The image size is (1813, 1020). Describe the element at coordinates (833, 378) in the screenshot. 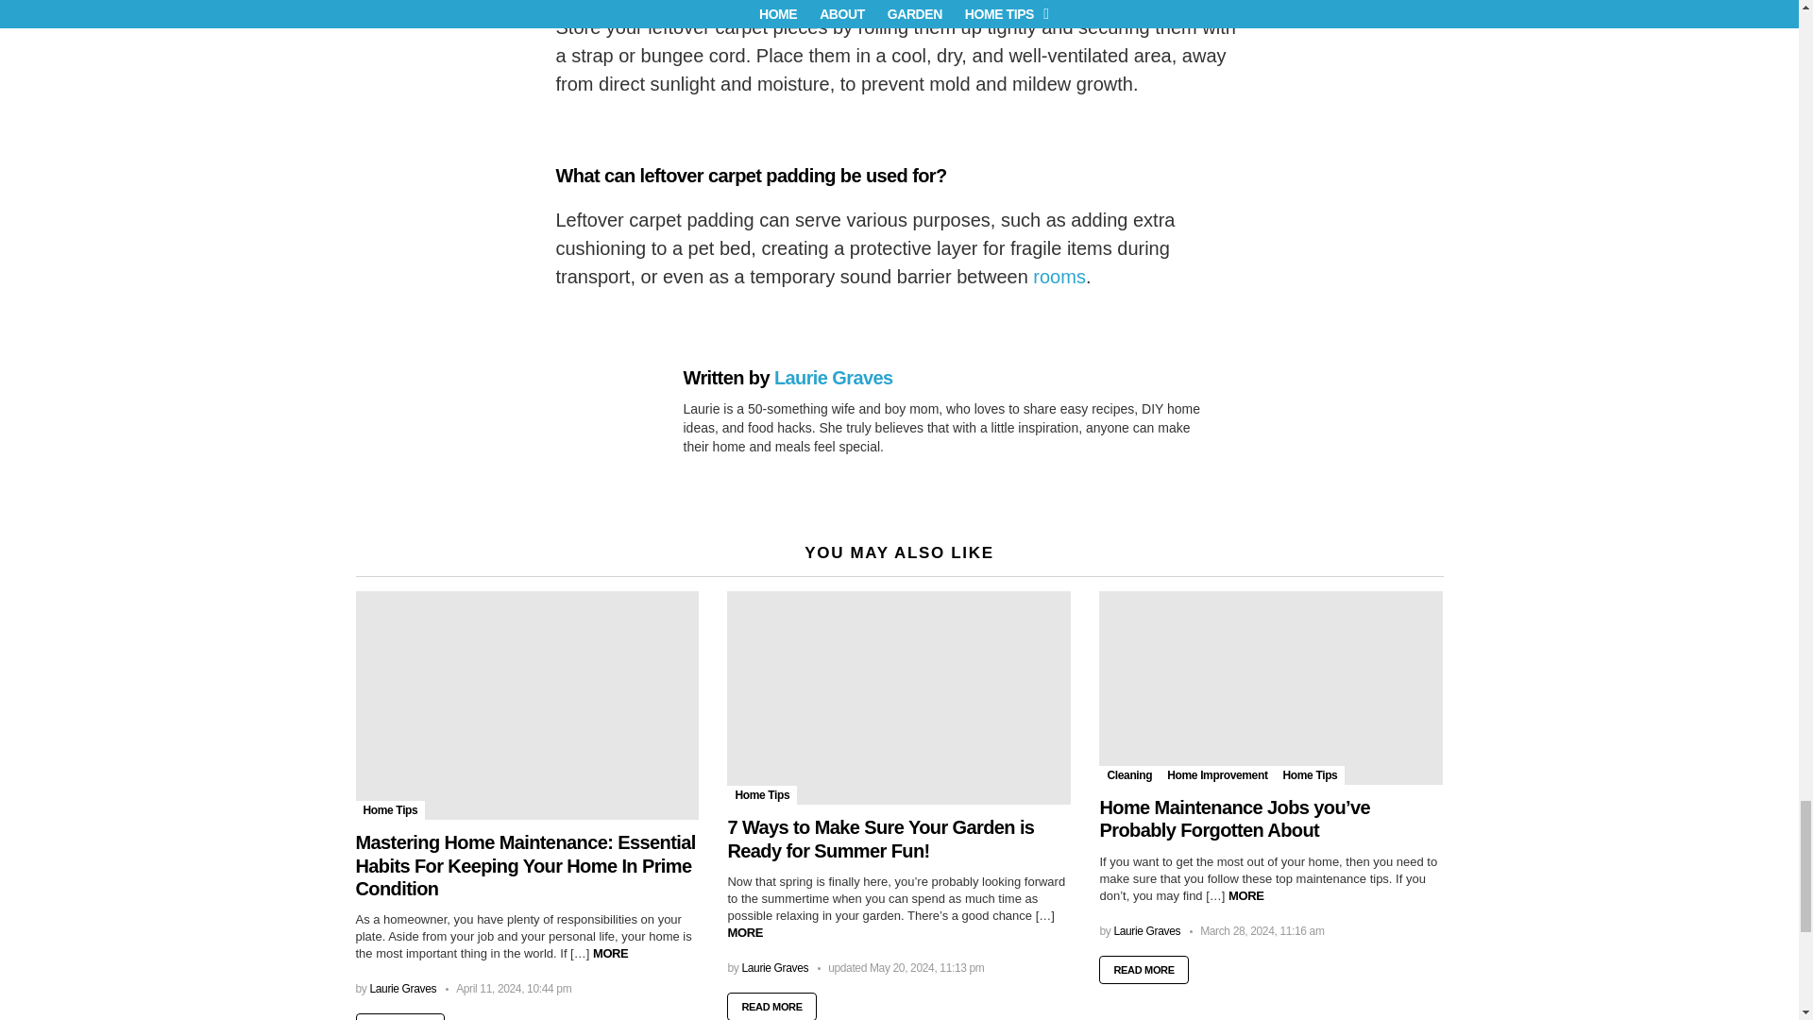

I see `Laurie Graves` at that location.